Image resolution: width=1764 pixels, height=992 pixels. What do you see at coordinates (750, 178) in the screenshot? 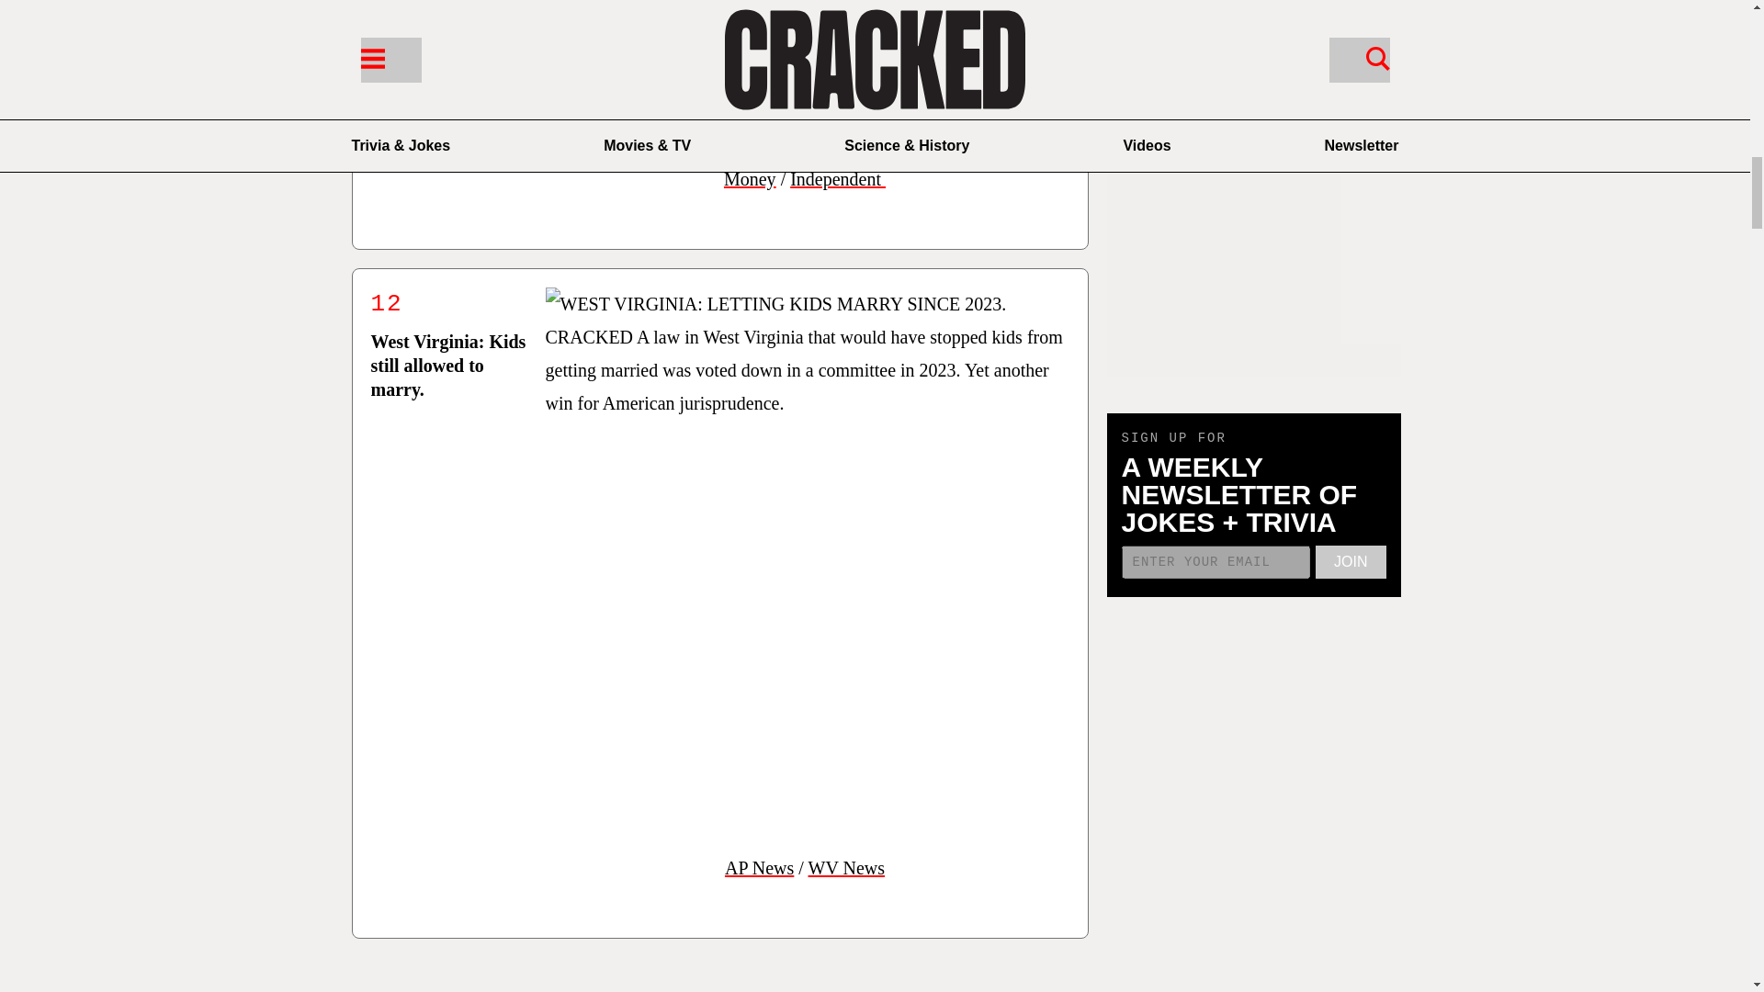
I see `Money` at bounding box center [750, 178].